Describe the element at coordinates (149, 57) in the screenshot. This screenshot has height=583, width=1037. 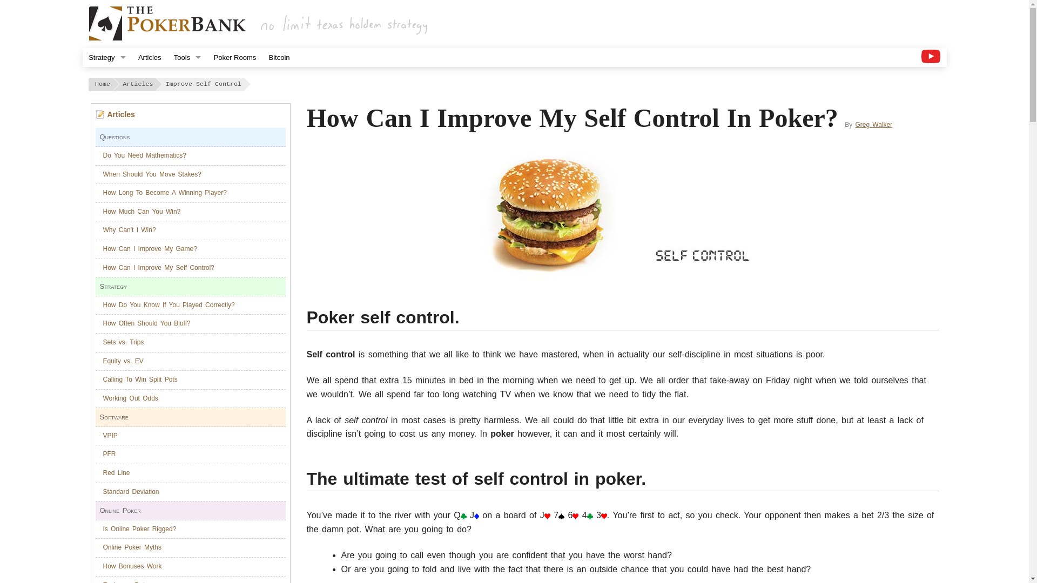
I see `Articles` at that location.